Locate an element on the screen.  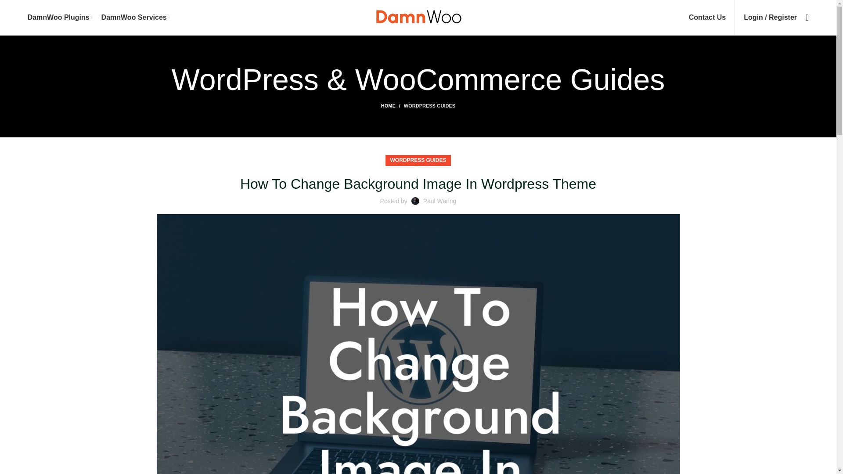
Paul Waring is located at coordinates (440, 201).